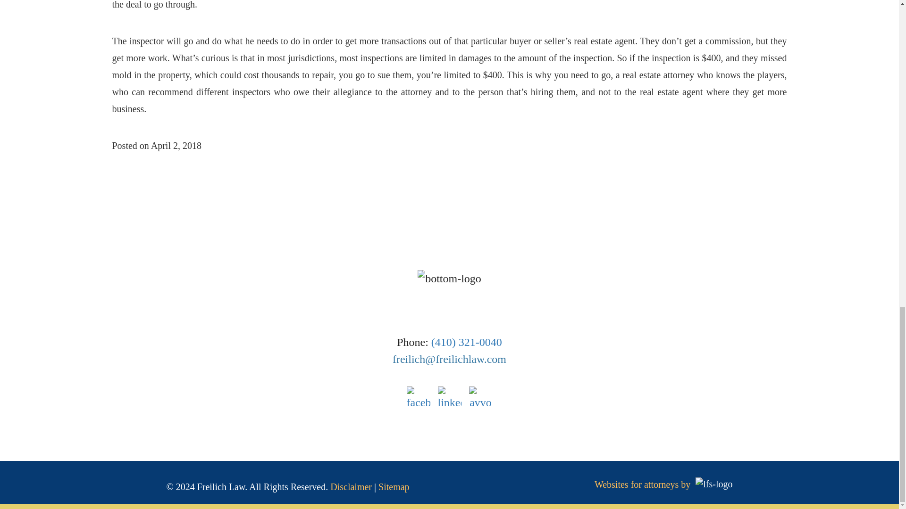  What do you see at coordinates (481, 398) in the screenshot?
I see `avvo` at bounding box center [481, 398].